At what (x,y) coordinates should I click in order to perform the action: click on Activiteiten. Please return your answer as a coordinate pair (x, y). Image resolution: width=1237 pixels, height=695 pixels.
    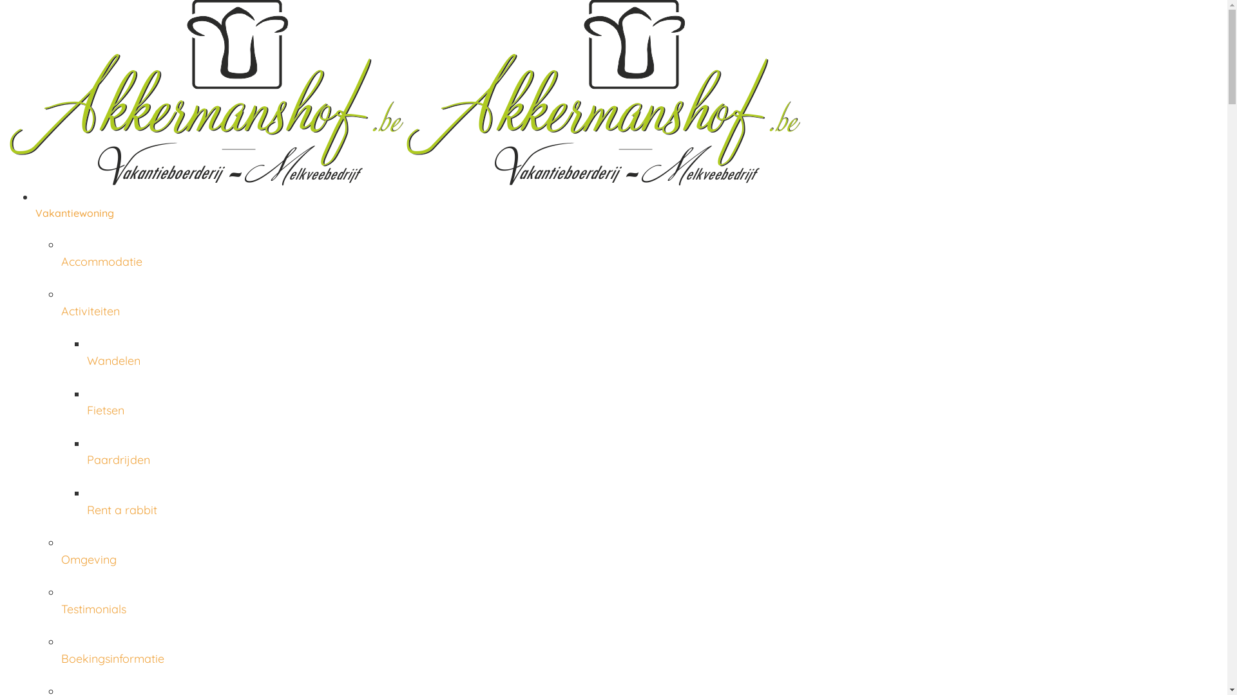
    Looking at the image, I should click on (639, 311).